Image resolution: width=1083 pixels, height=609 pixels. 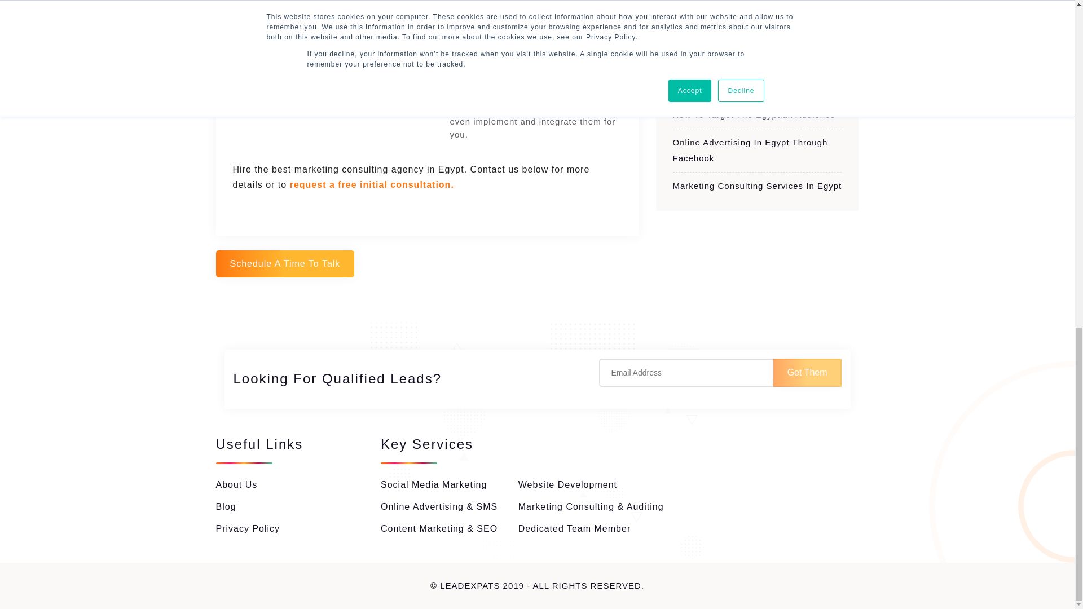 I want to click on Social Media Marketing, so click(x=433, y=484).